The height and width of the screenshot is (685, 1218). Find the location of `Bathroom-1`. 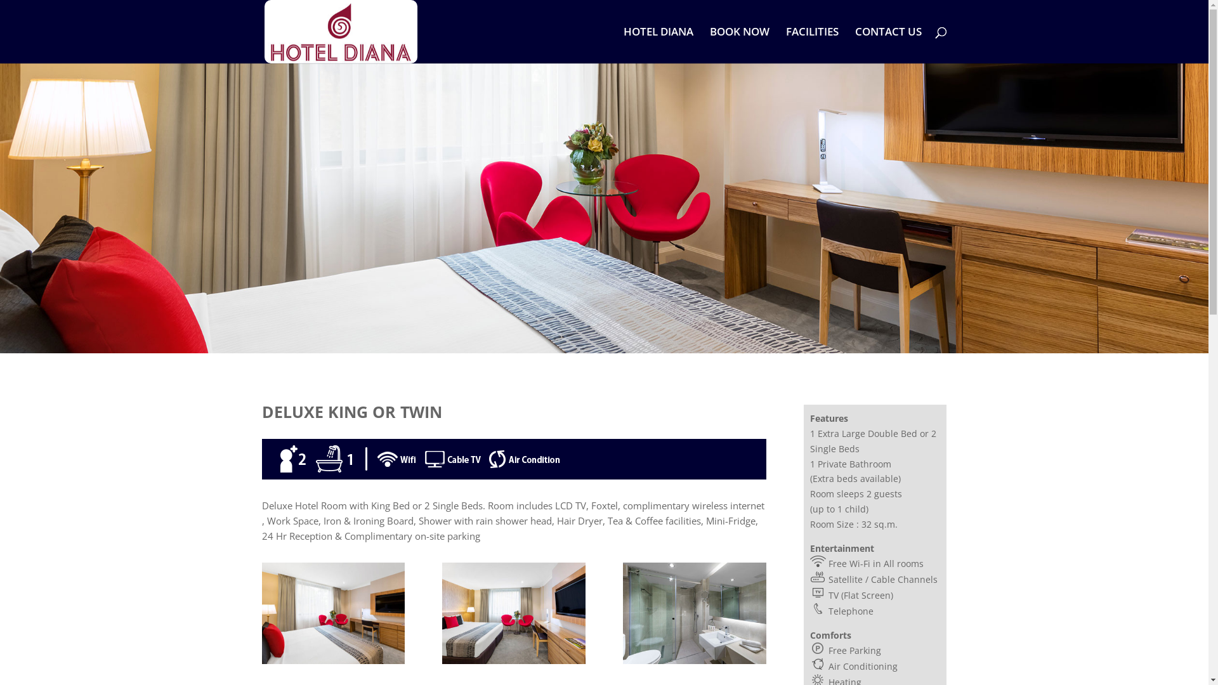

Bathroom-1 is located at coordinates (694, 661).